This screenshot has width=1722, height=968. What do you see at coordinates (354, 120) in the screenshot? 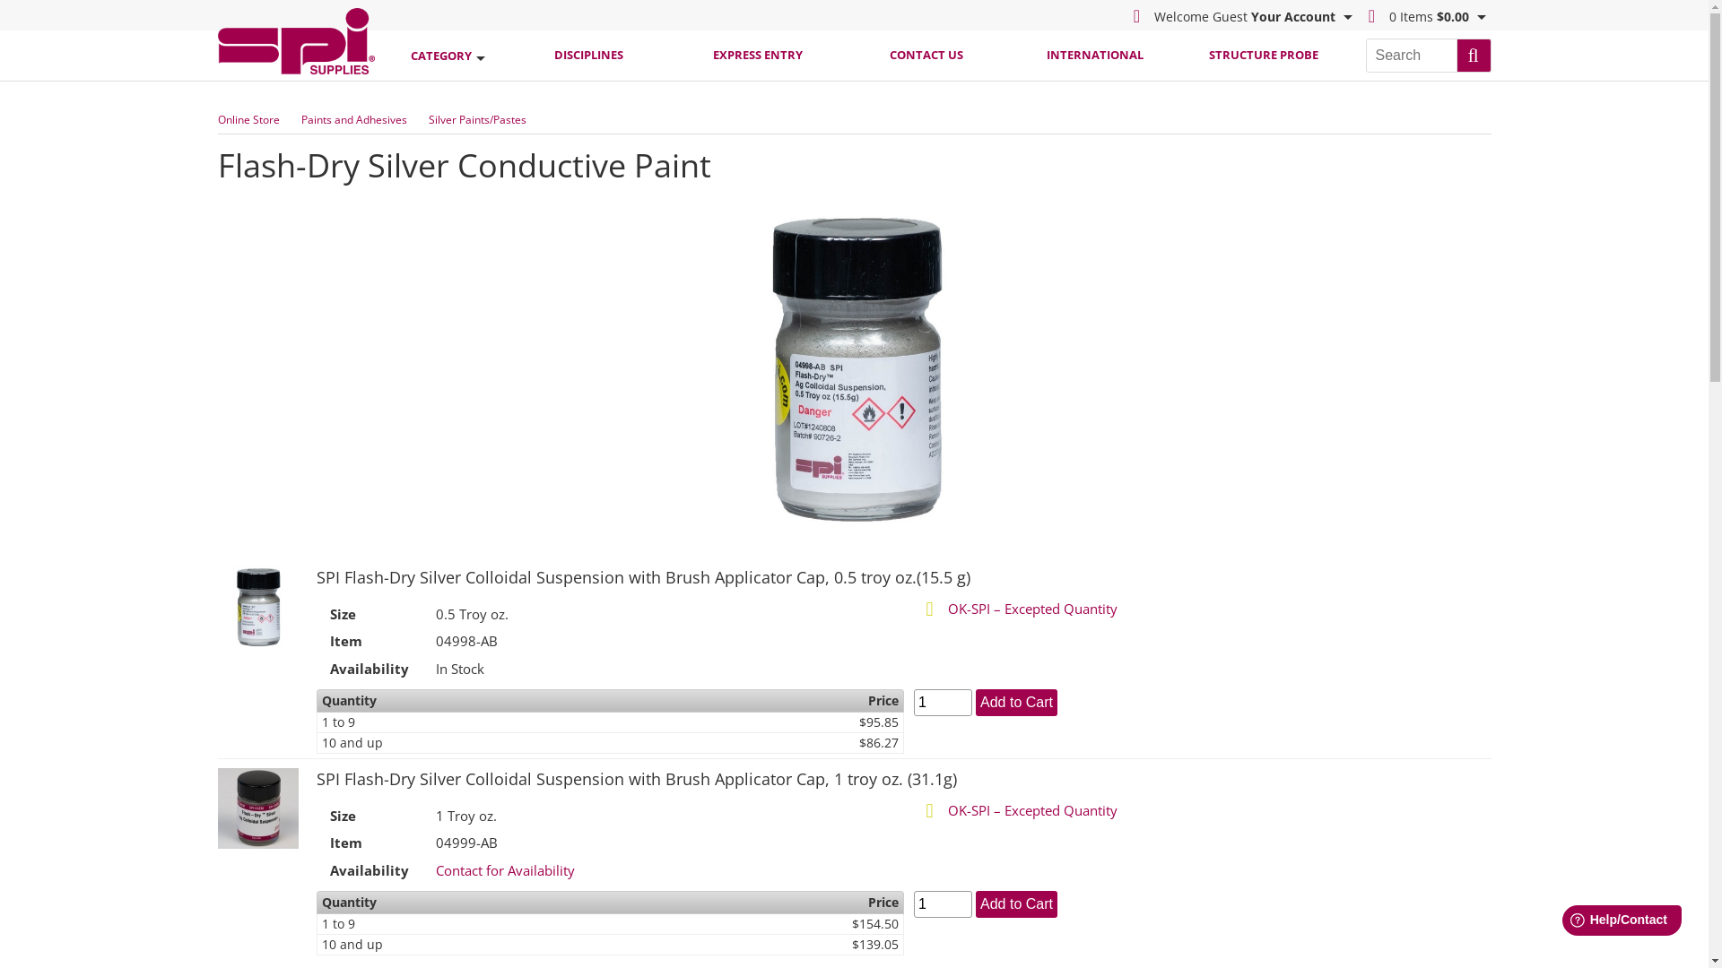
I see `Paints and Adhesives` at bounding box center [354, 120].